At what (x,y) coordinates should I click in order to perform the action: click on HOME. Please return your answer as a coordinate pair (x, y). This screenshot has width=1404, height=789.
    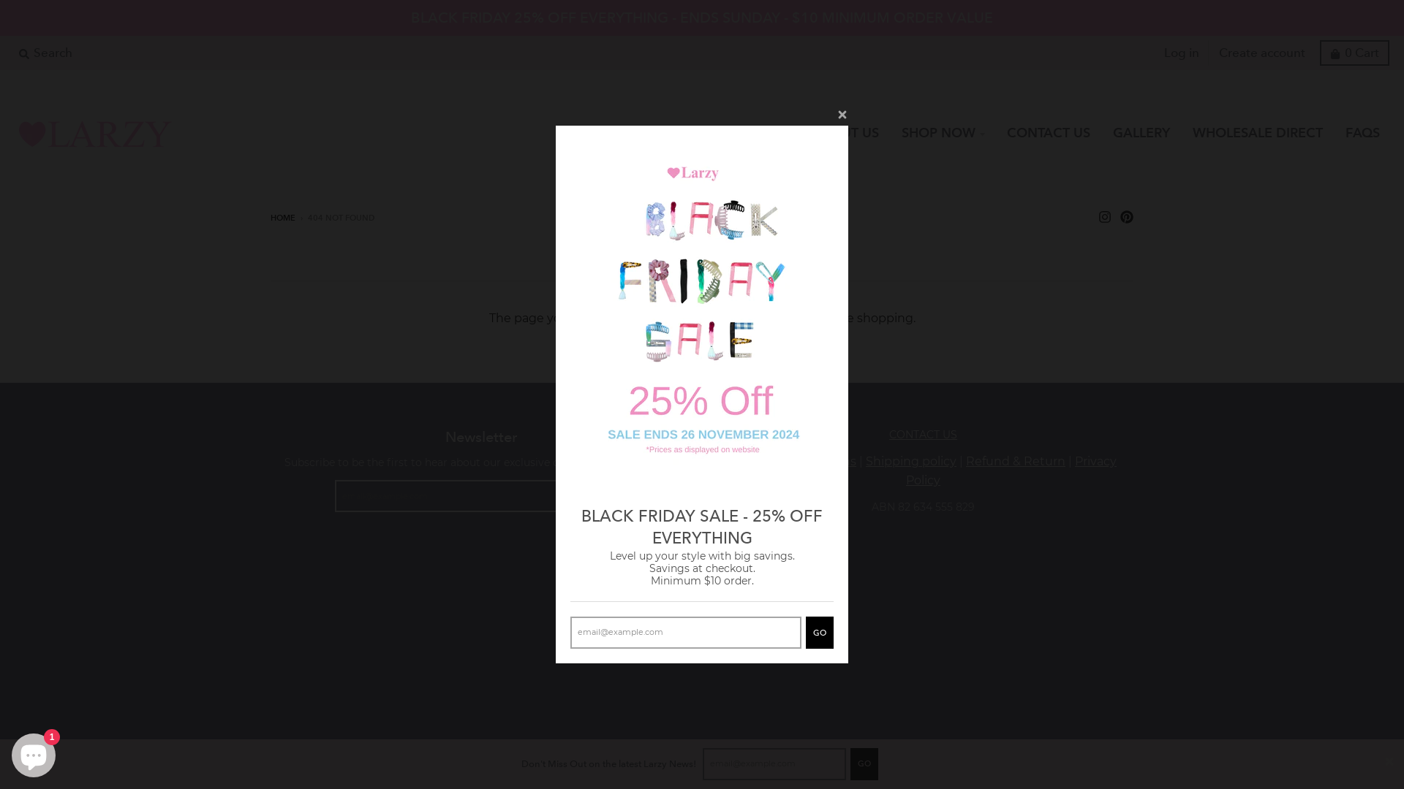
    Looking at the image, I should click on (283, 218).